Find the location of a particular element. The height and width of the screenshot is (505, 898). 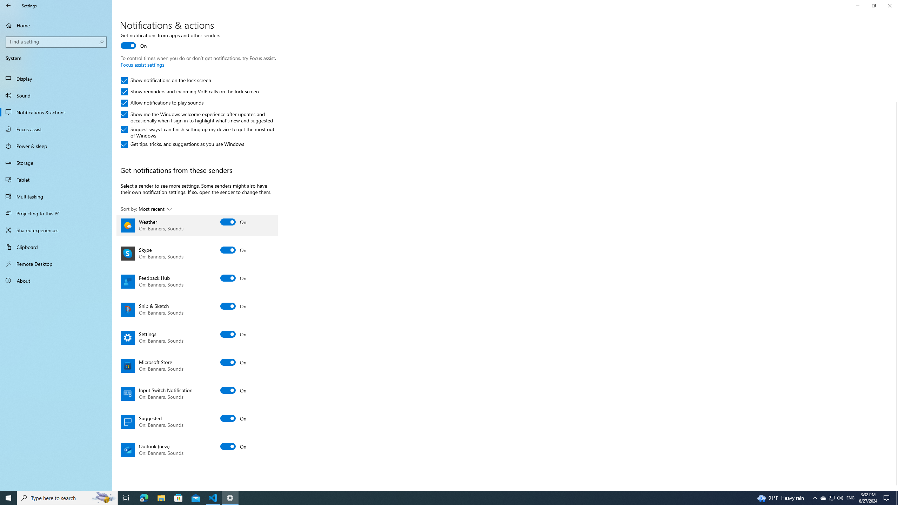

Feedback Hub is located at coordinates (873, 6).